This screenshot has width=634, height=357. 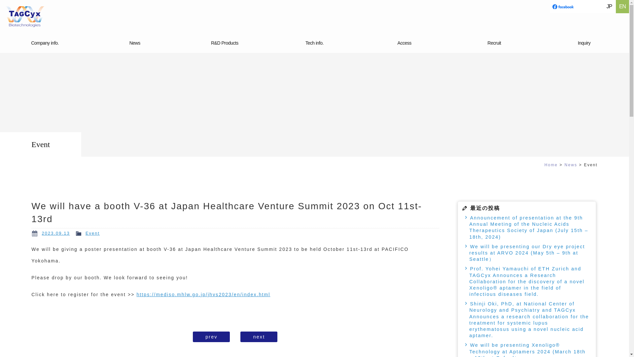 What do you see at coordinates (404, 43) in the screenshot?
I see `Access` at bounding box center [404, 43].